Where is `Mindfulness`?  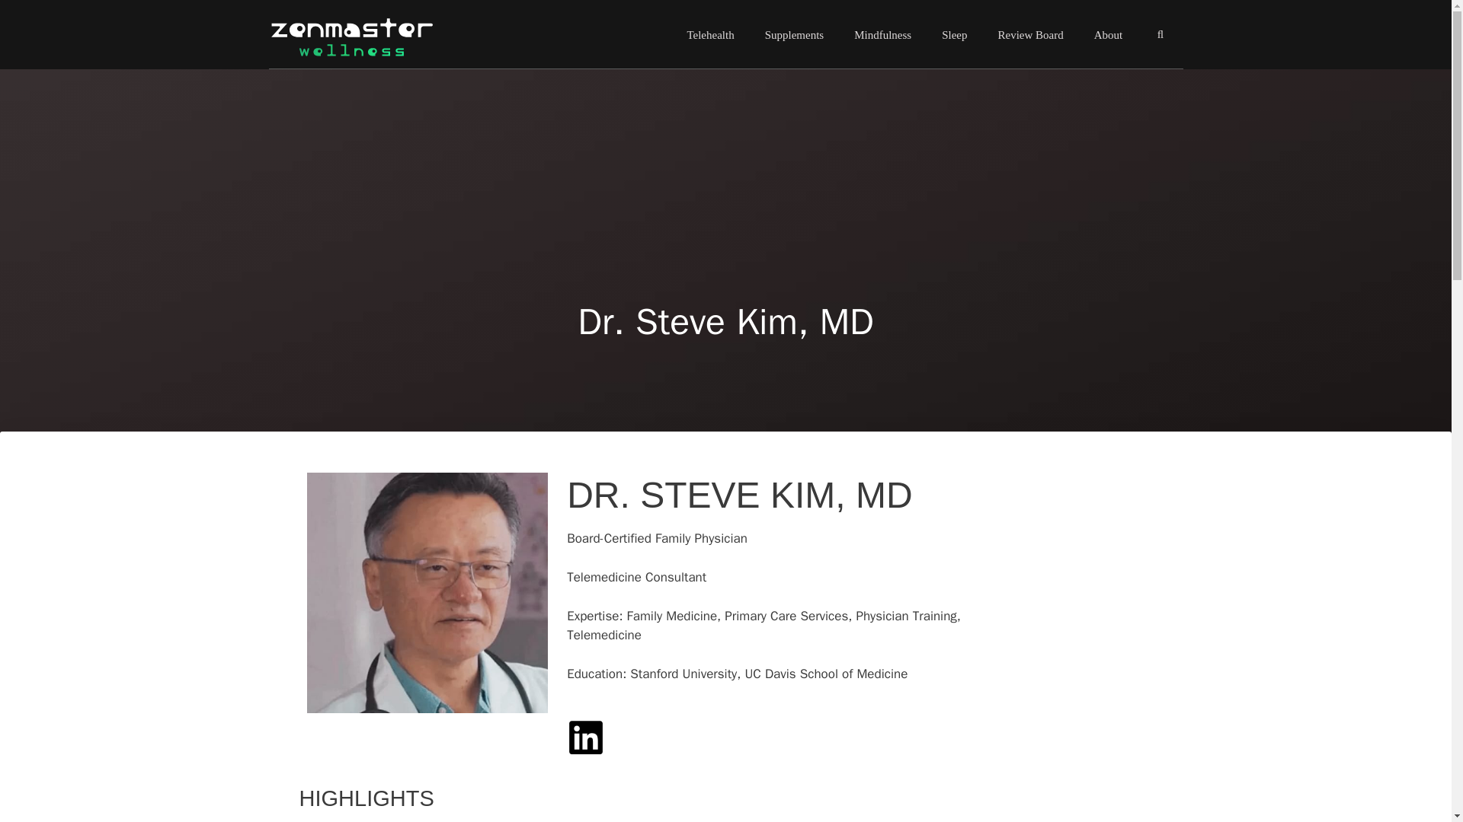
Mindfulness is located at coordinates (882, 35).